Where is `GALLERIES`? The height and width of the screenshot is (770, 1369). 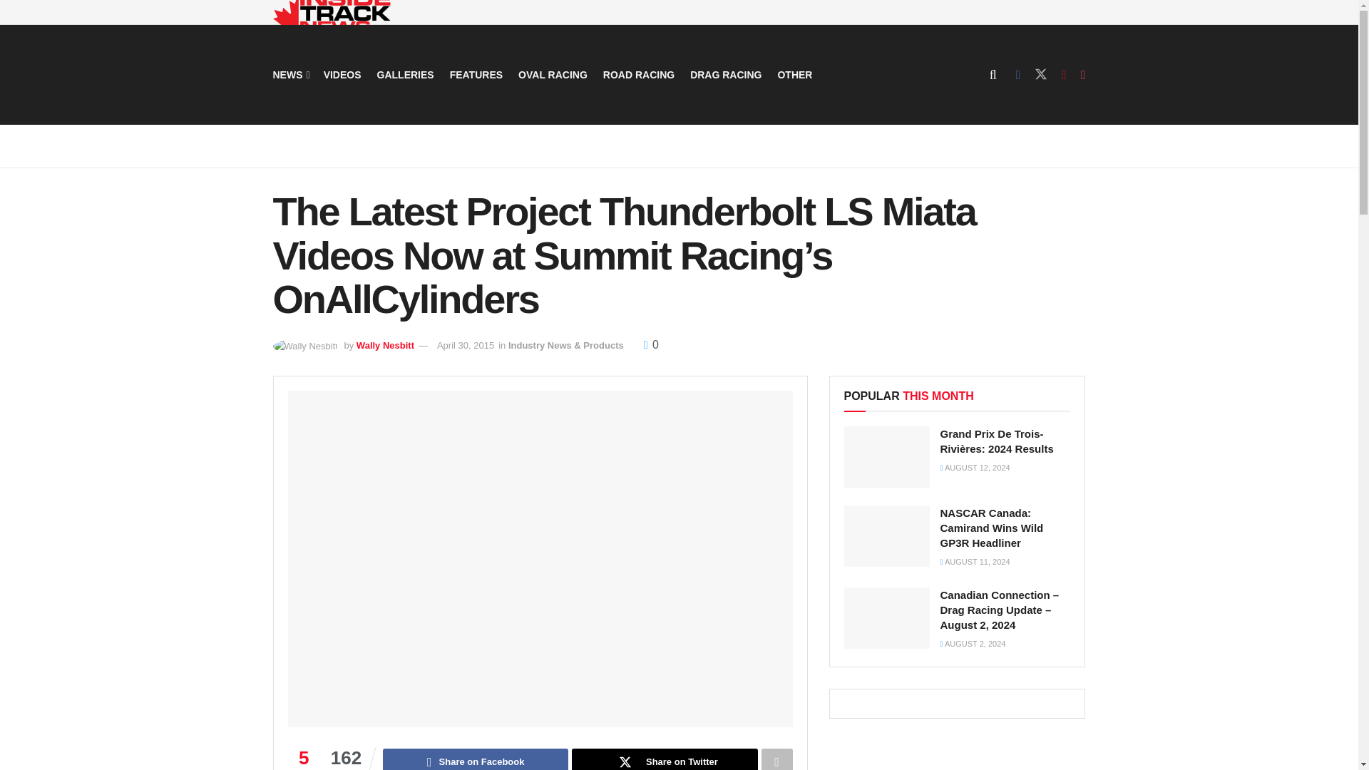
GALLERIES is located at coordinates (405, 74).